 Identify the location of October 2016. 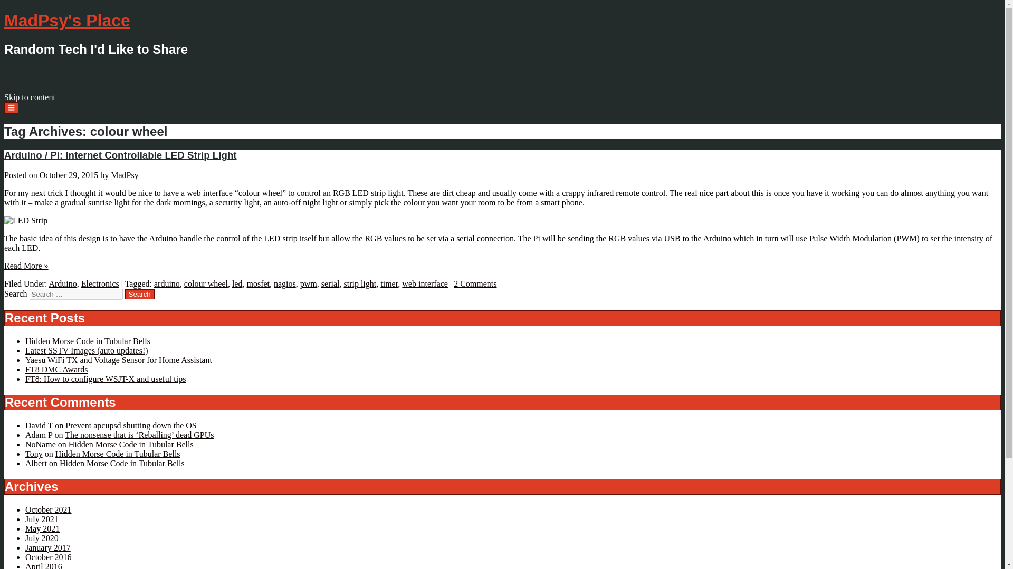
(49, 556).